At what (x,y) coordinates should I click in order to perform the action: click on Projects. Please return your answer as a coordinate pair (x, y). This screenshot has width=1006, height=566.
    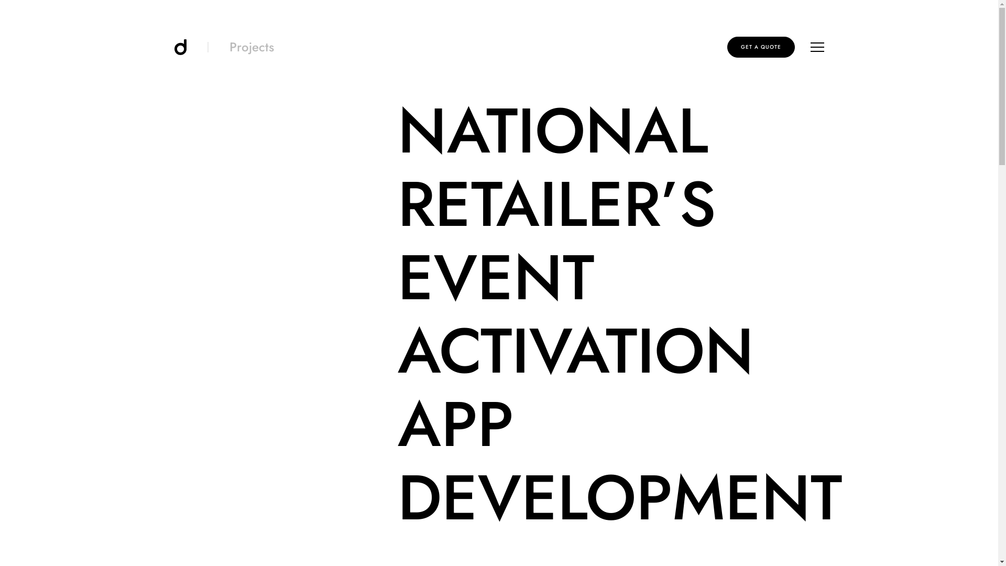
    Looking at the image, I should click on (251, 47).